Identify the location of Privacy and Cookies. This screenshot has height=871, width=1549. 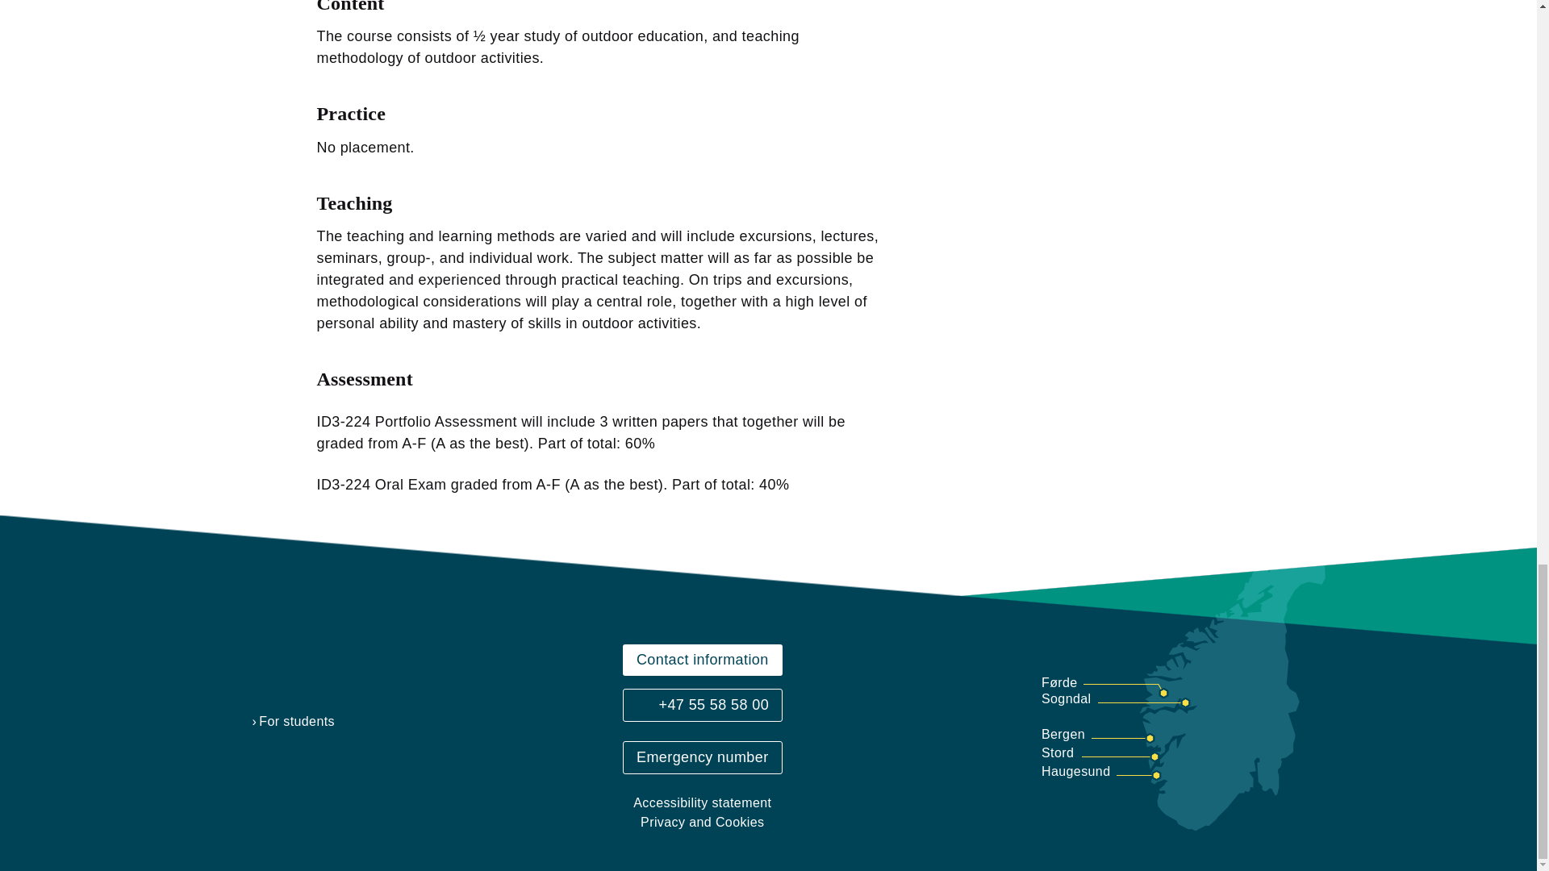
(703, 823).